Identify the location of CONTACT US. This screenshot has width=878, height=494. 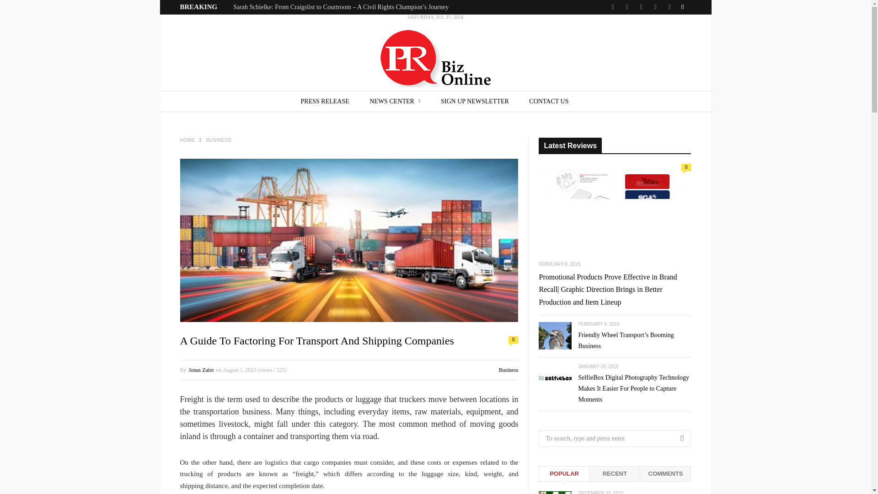
(549, 102).